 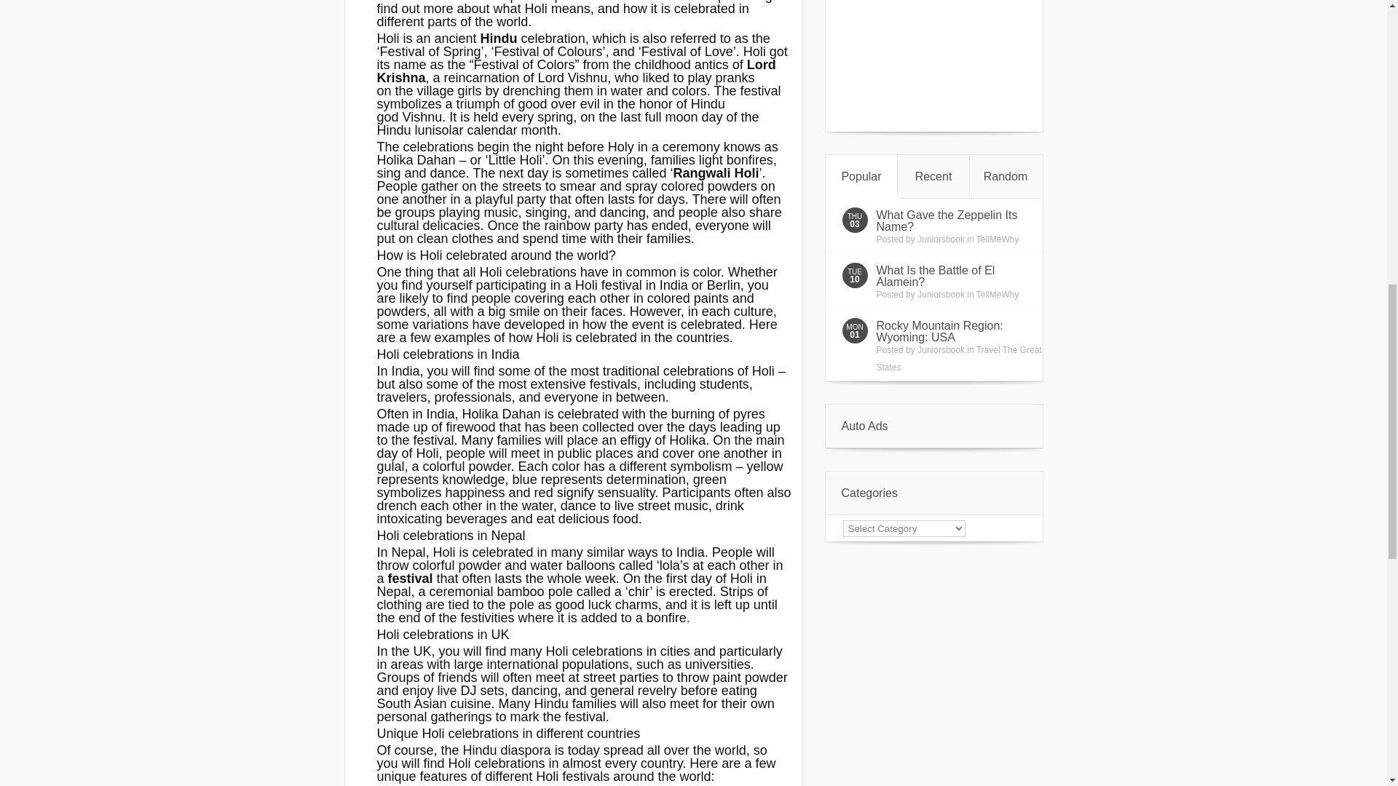 I want to click on Posts by Juniorsbook, so click(x=941, y=239).